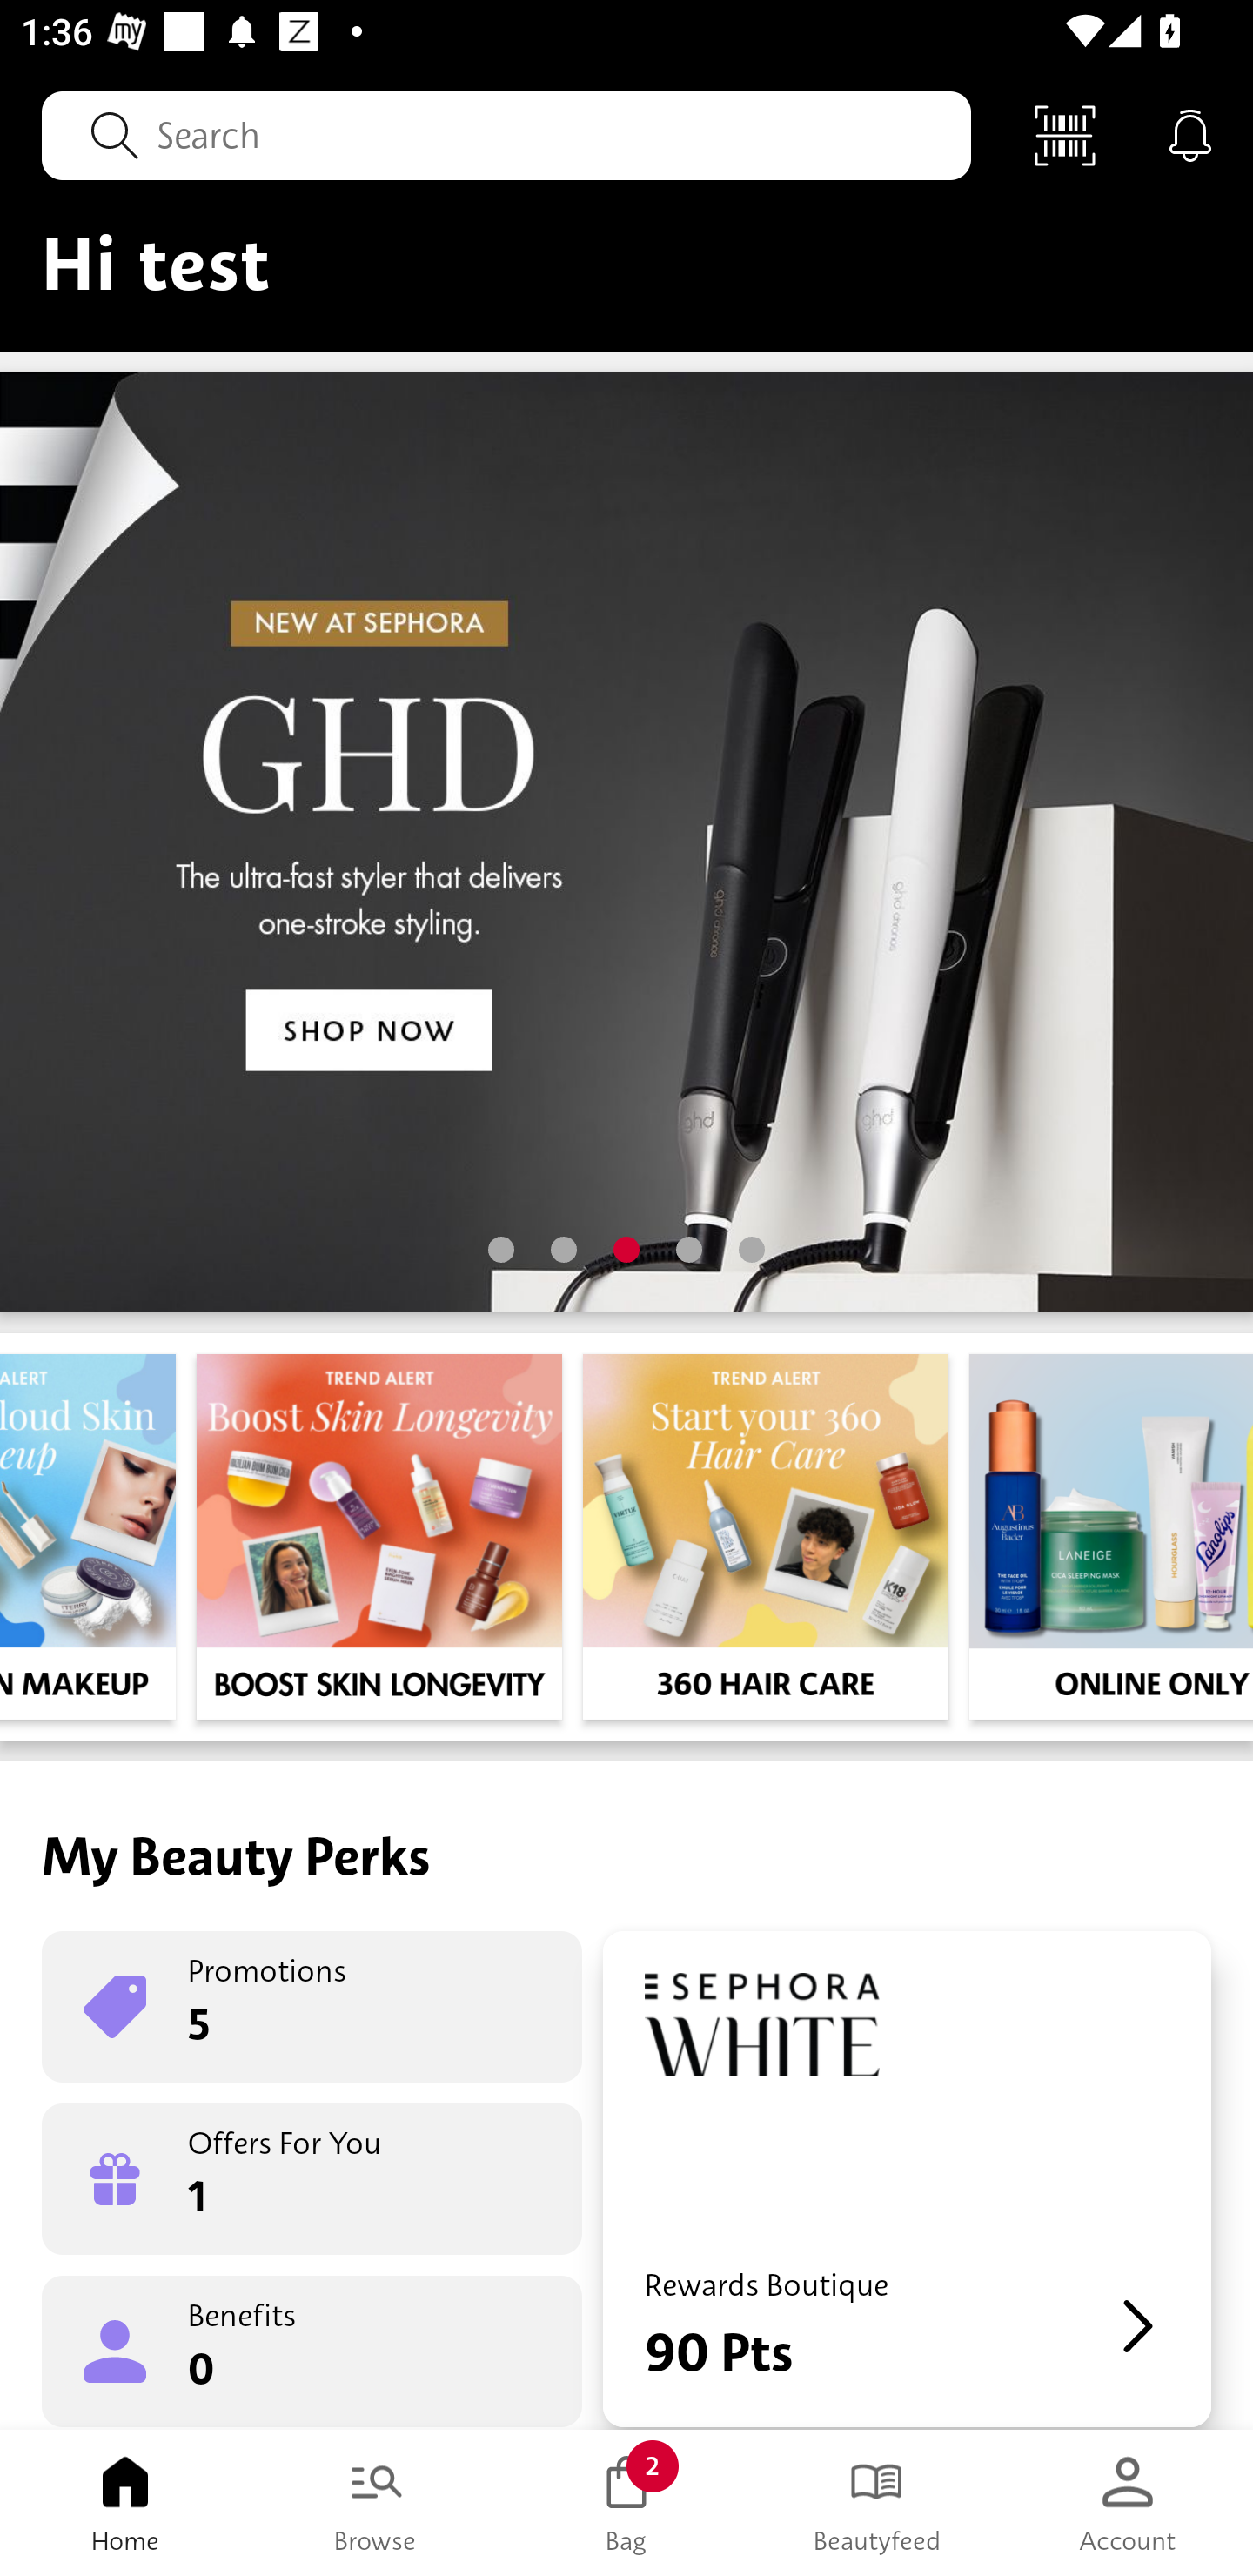 The image size is (1253, 2576). Describe the element at coordinates (506, 135) in the screenshot. I see `Search` at that location.